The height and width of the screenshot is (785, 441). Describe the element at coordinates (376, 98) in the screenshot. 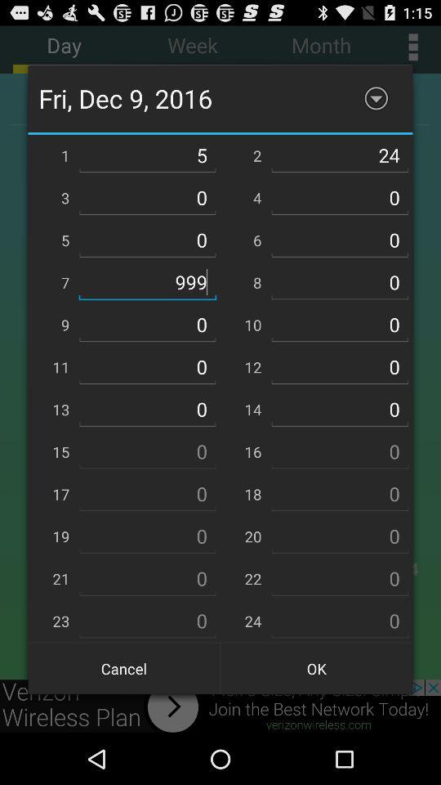

I see `minimize` at that location.